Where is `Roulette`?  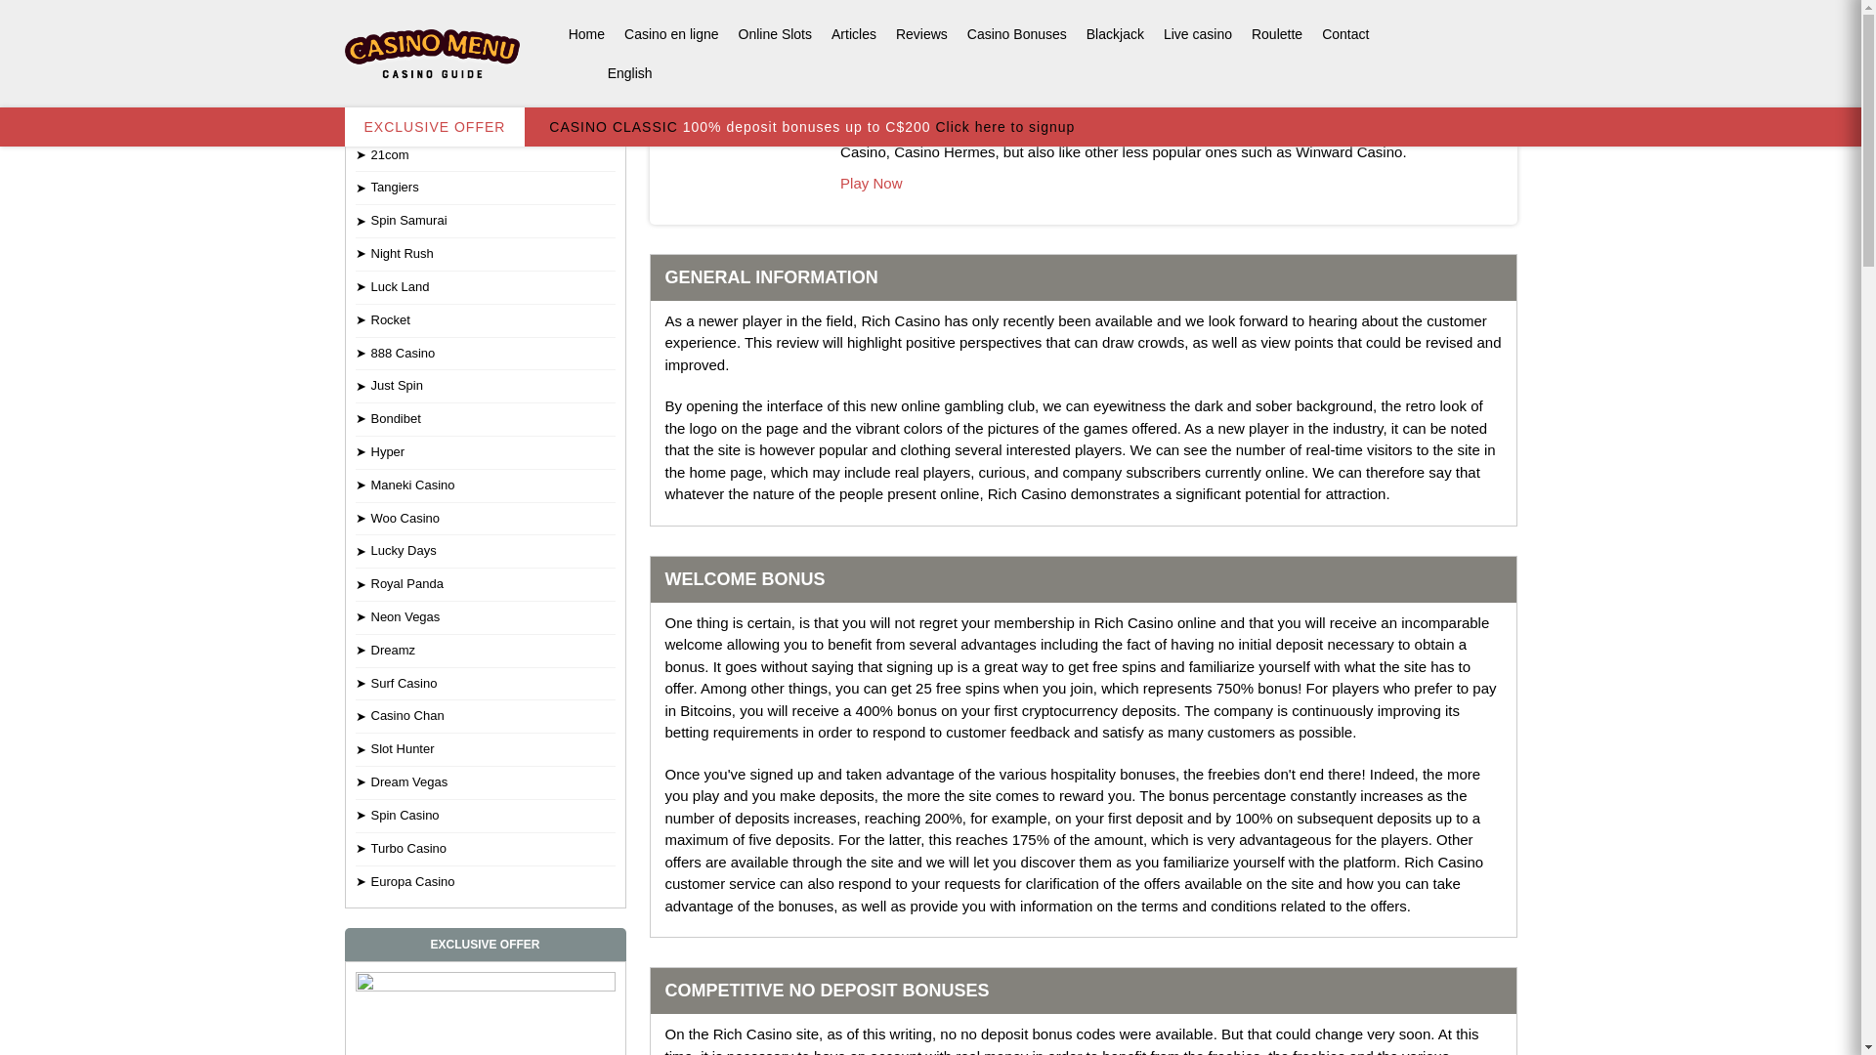
Roulette is located at coordinates (1276, 34).